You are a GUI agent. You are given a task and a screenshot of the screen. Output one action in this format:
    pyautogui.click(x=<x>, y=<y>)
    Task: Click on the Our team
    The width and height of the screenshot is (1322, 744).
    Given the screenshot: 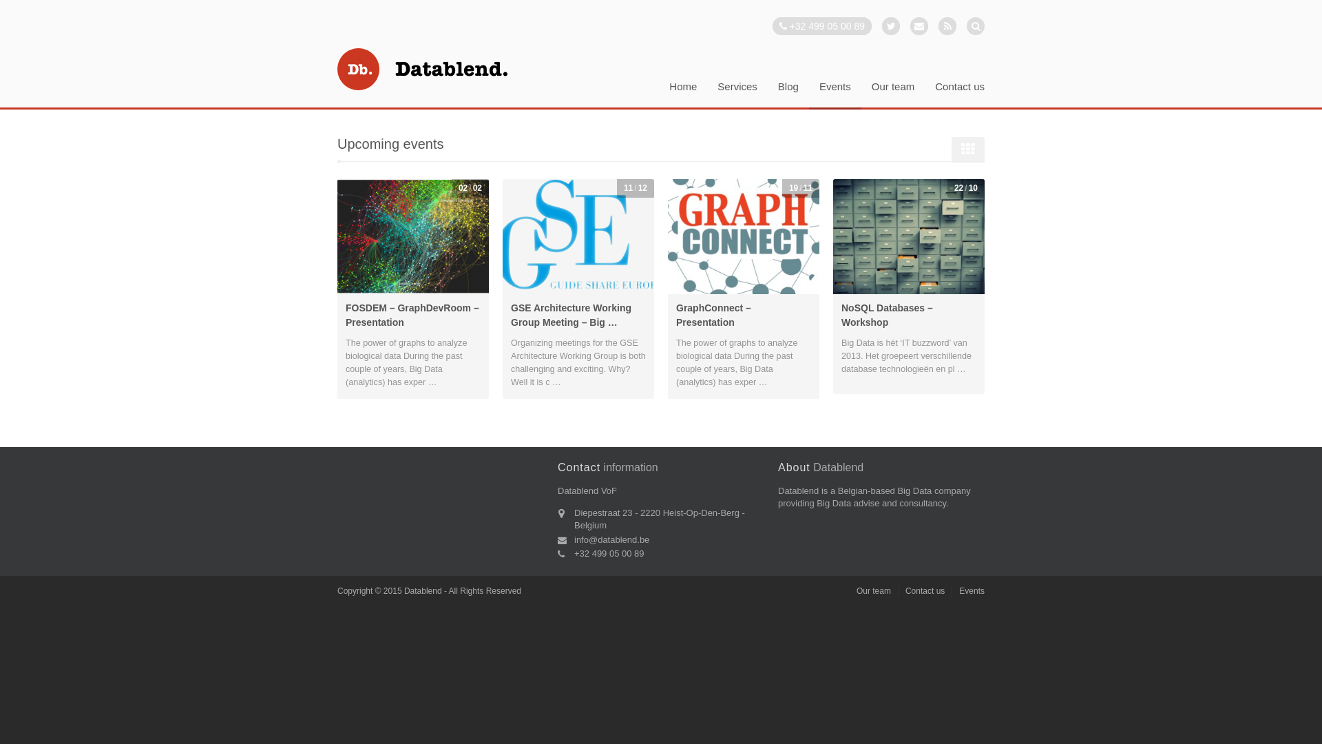 What is the action you would take?
    pyautogui.click(x=894, y=94)
    